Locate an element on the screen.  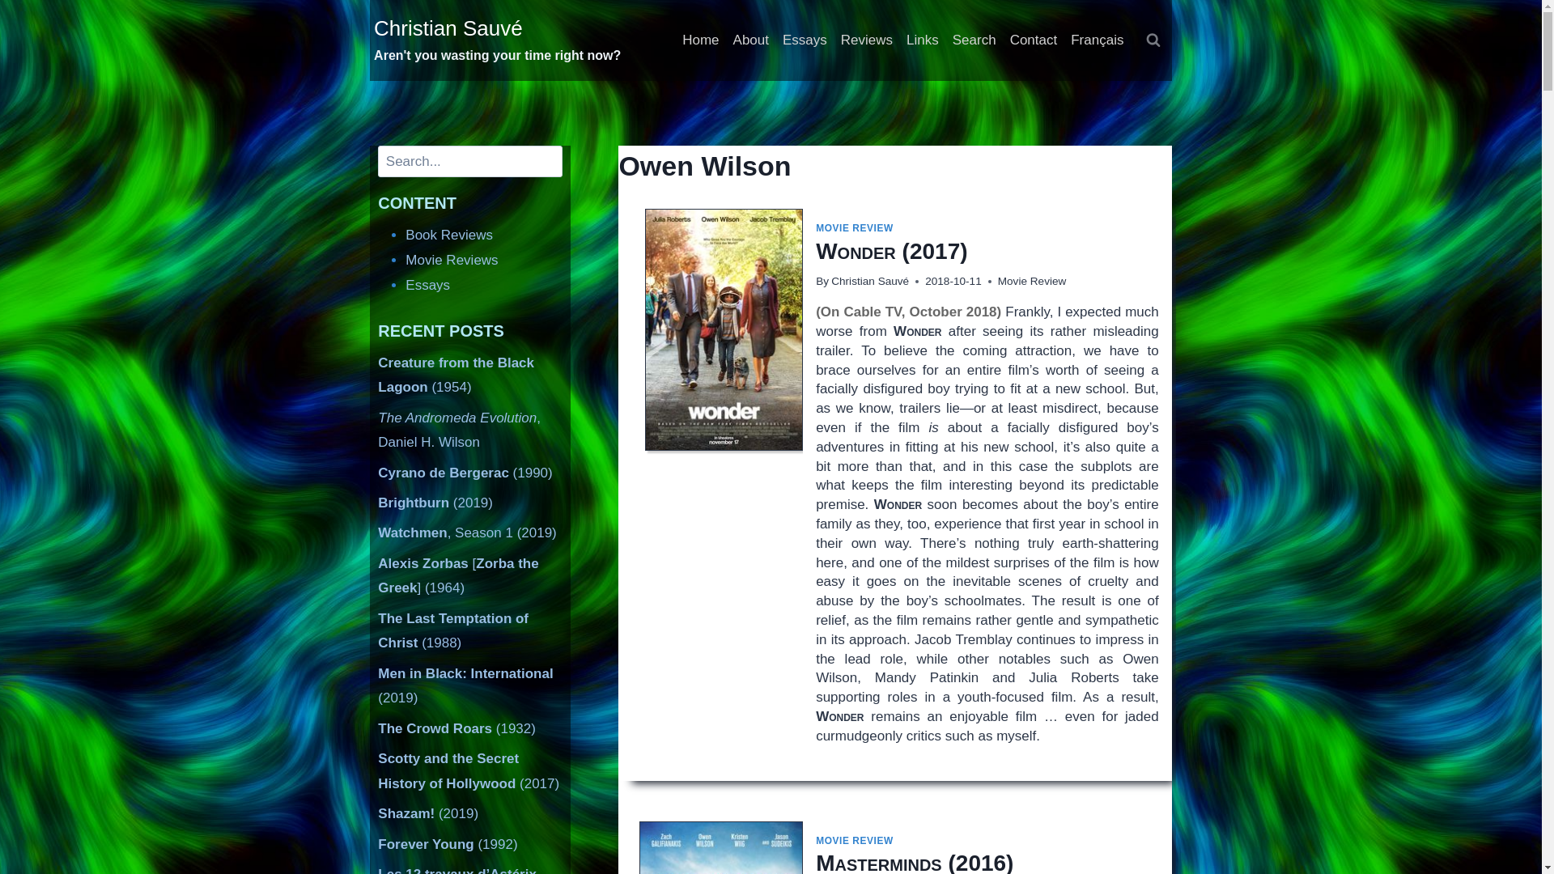
Essays is located at coordinates (805, 40).